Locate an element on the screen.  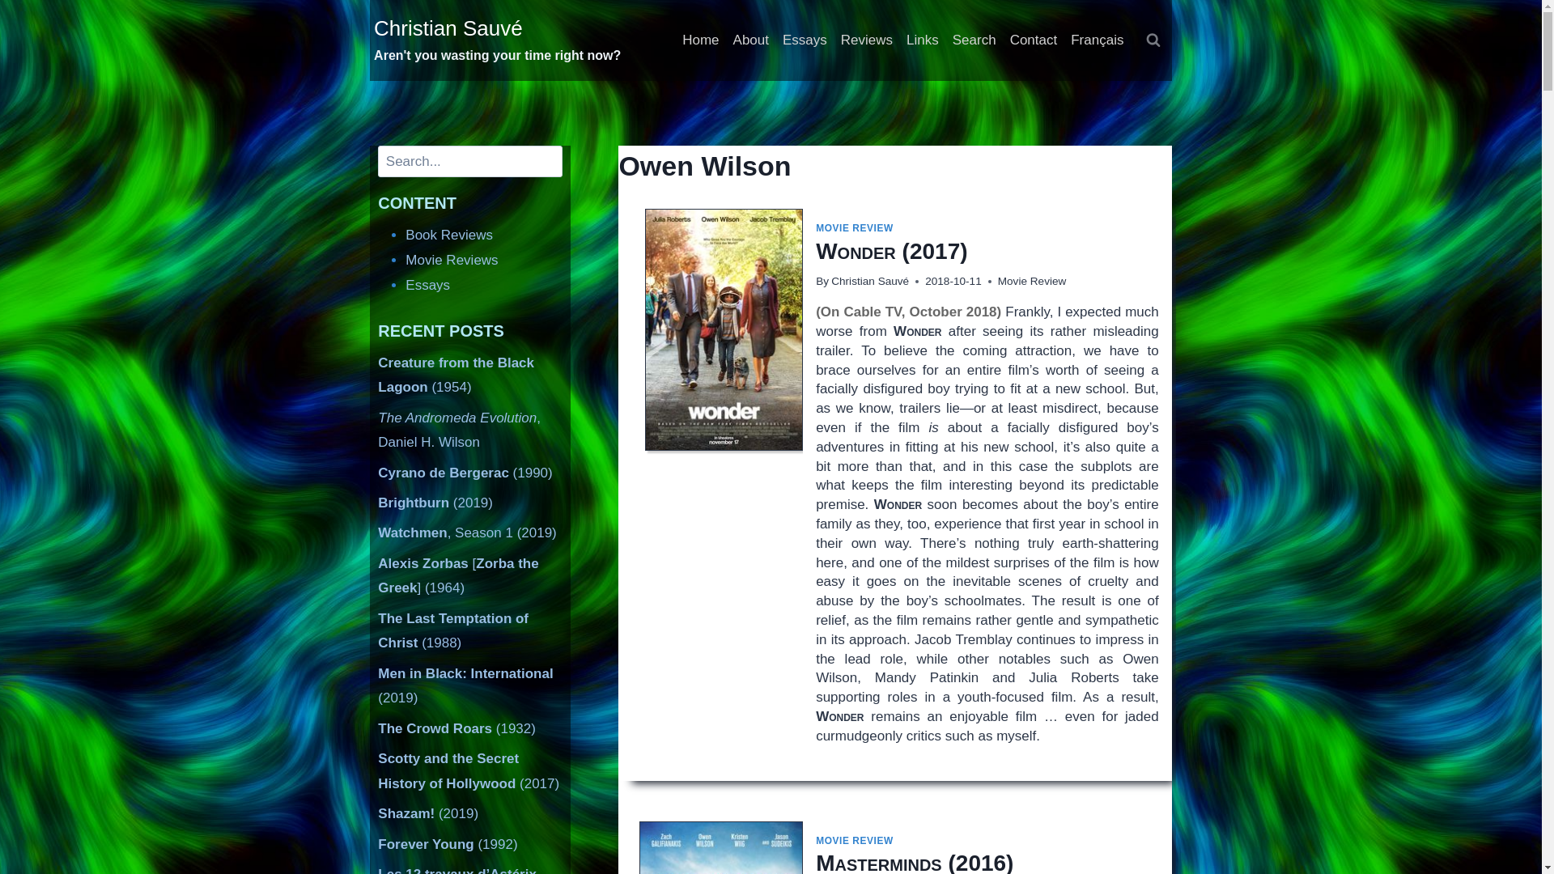
Essays is located at coordinates (805, 40).